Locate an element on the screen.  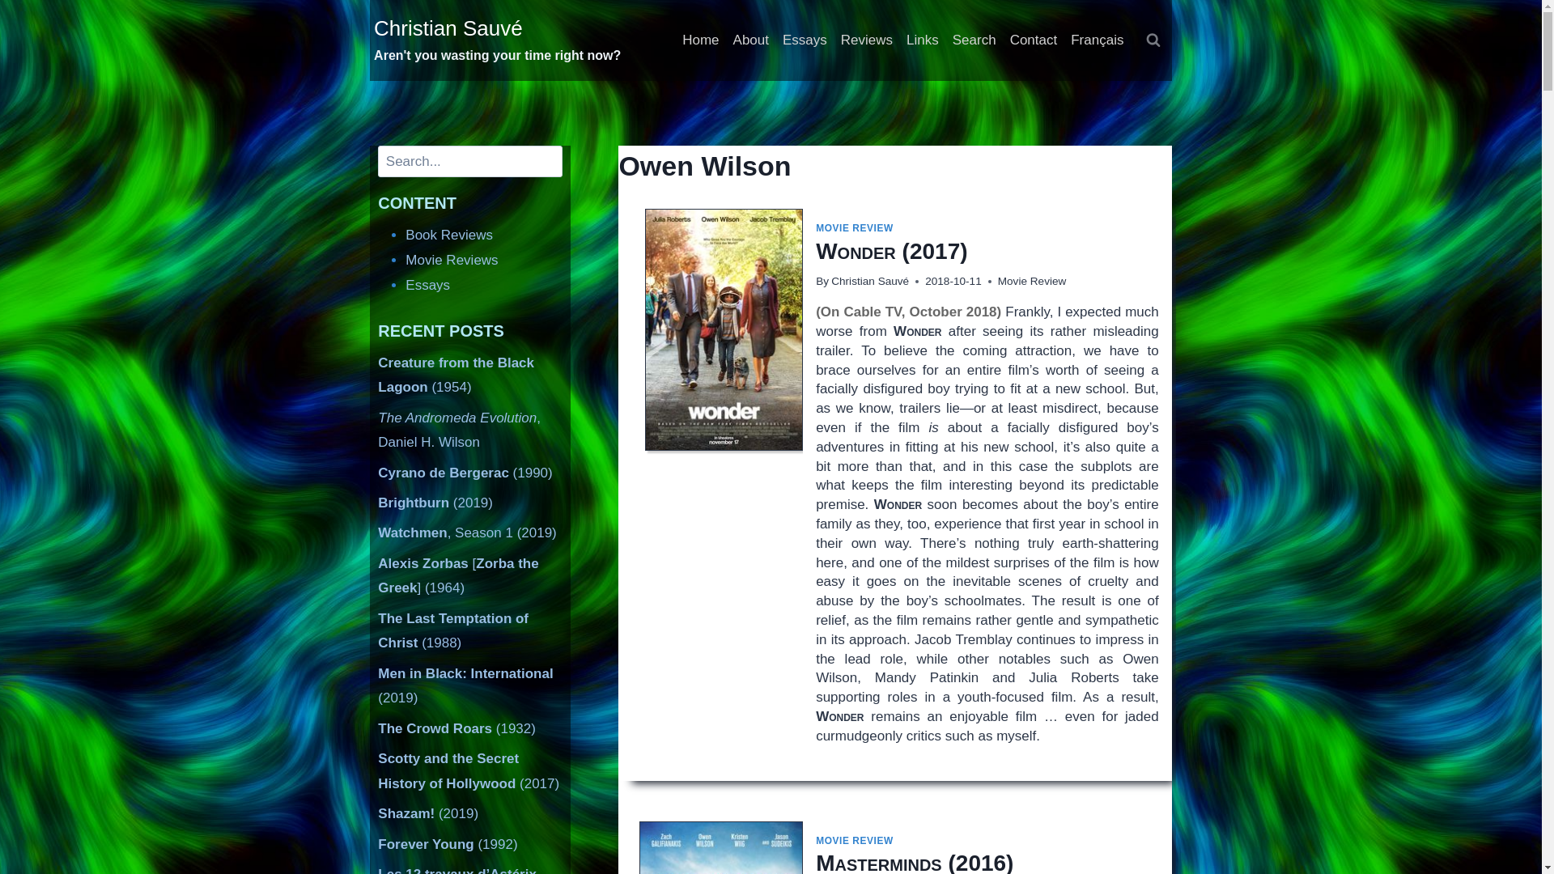
Essays is located at coordinates (805, 40).